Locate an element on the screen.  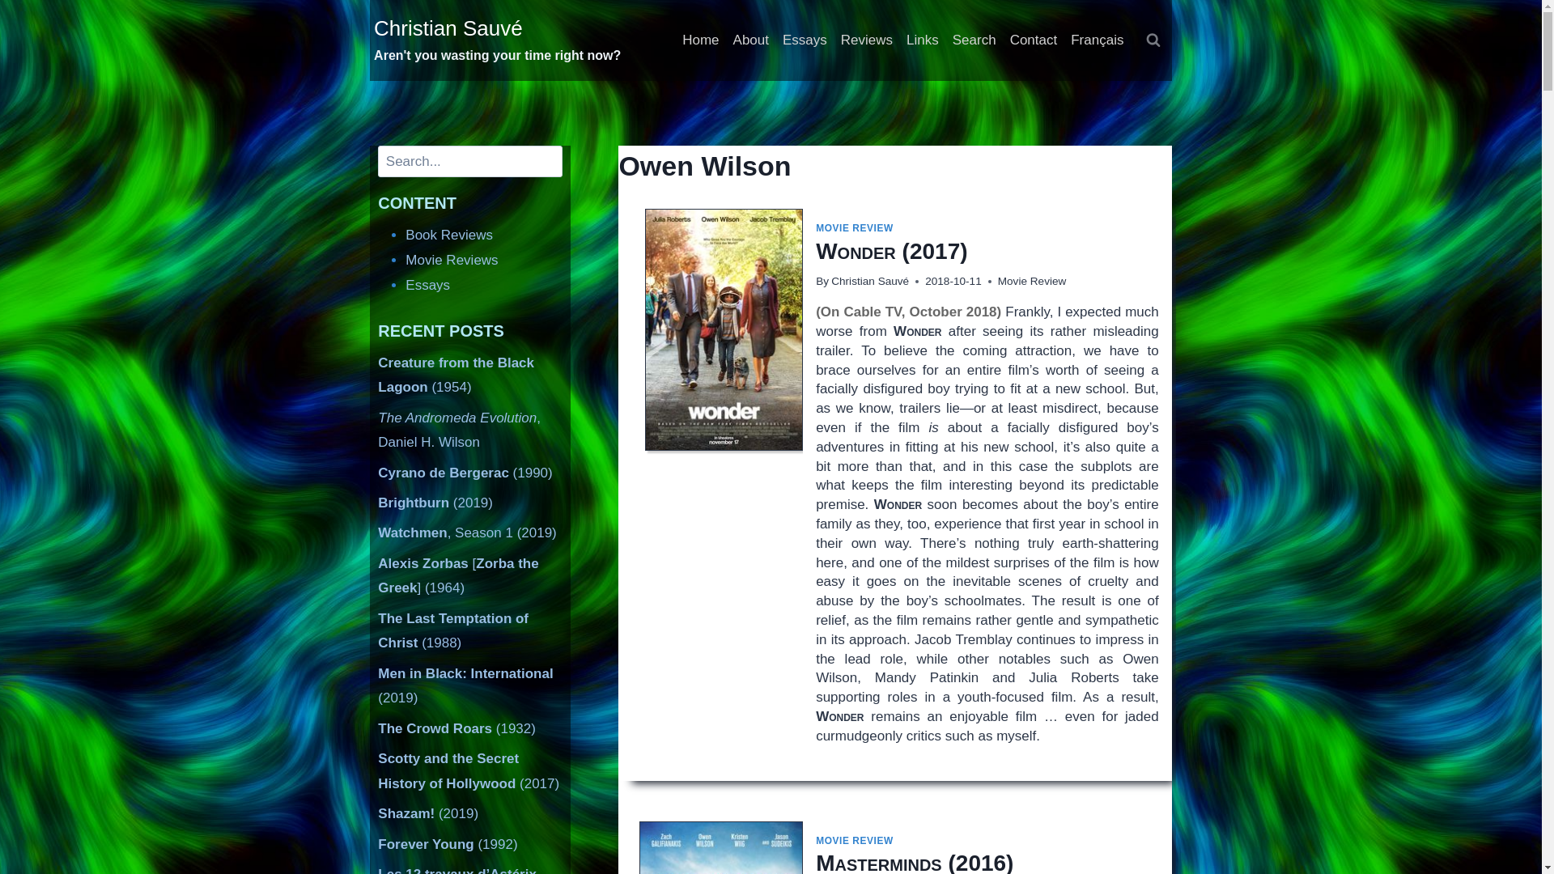
Essays is located at coordinates (805, 40).